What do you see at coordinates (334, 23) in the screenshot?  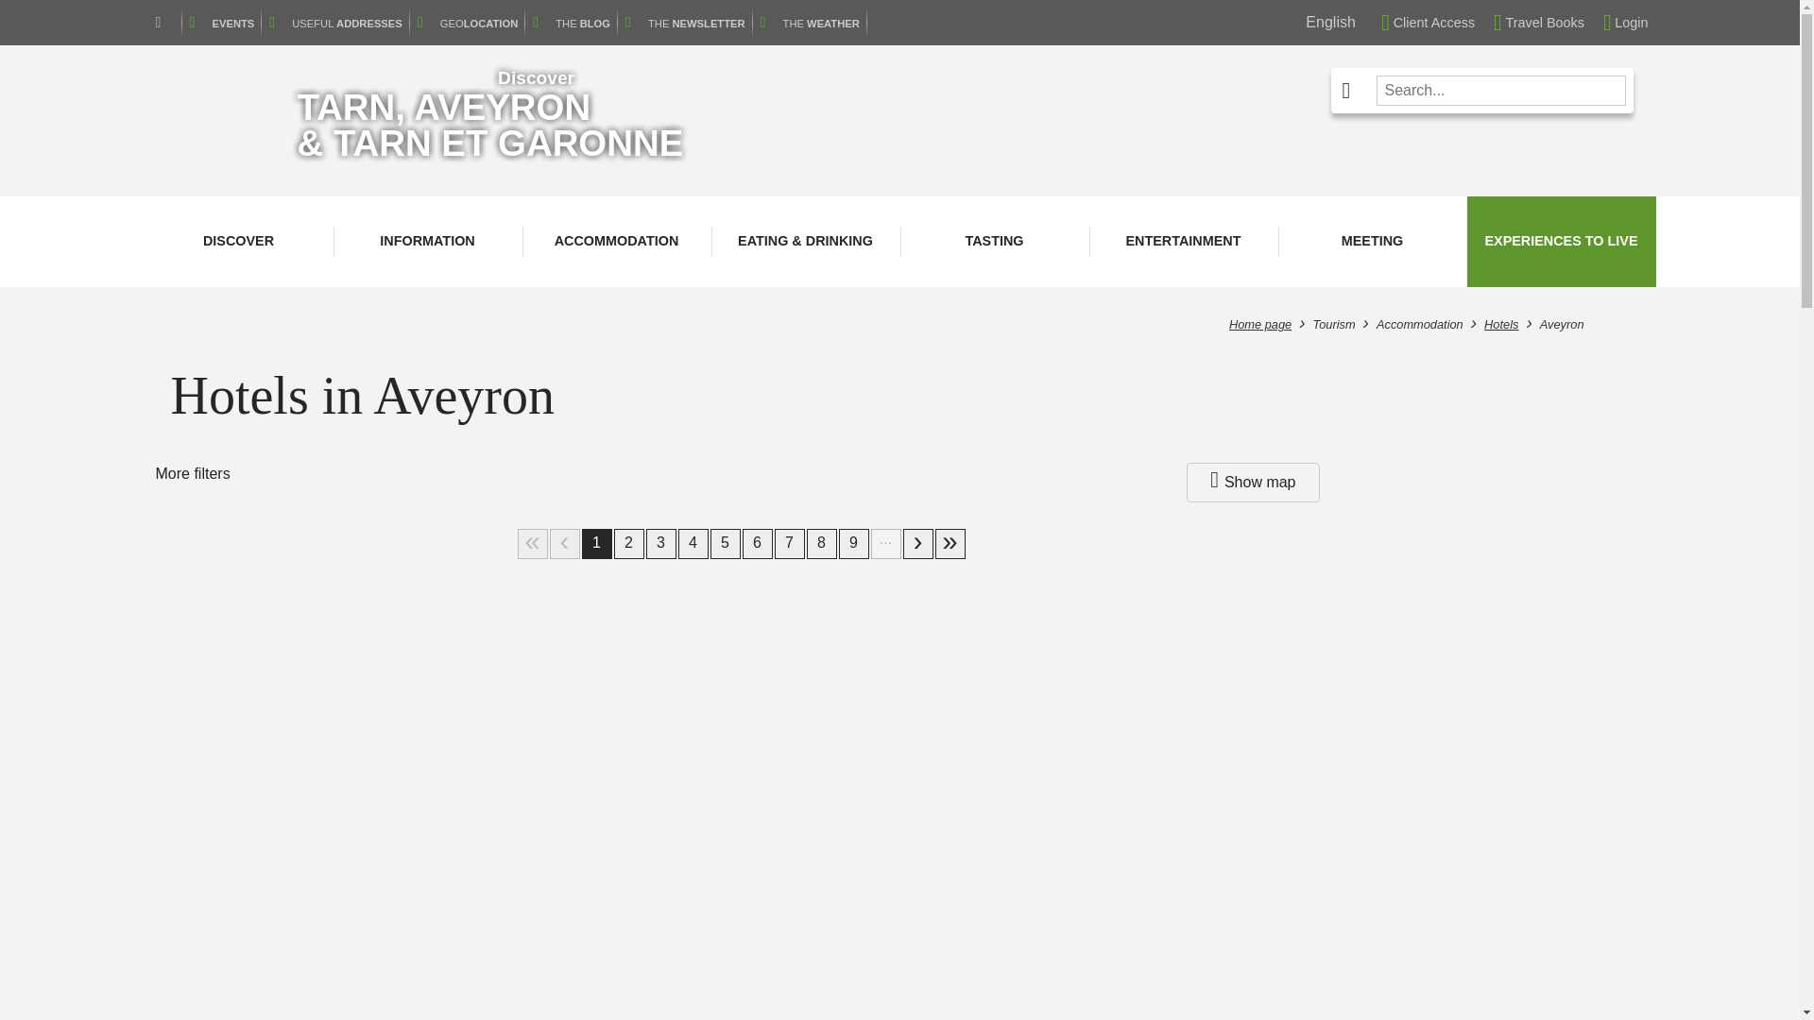 I see `USEFUL ADDRESSES` at bounding box center [334, 23].